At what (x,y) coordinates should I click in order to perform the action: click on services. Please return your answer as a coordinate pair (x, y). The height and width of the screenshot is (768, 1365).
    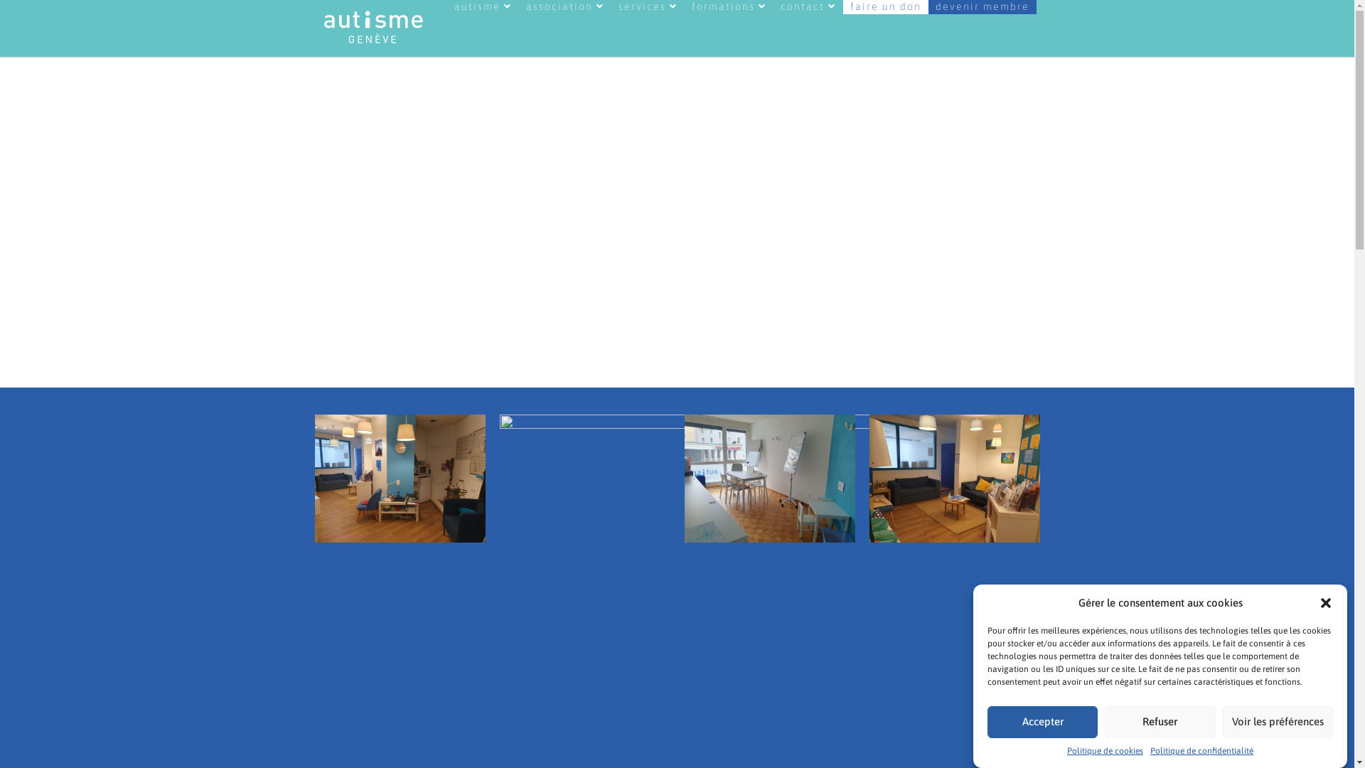
    Looking at the image, I should click on (648, 7).